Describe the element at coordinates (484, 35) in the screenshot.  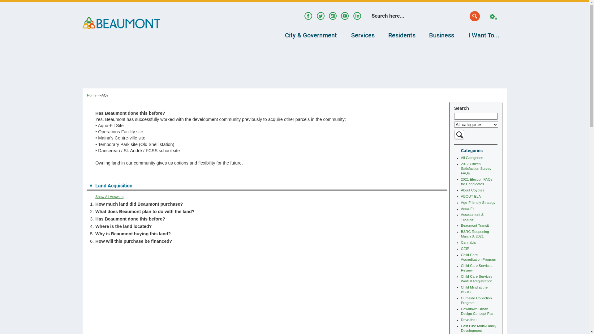
I see `I Want To...` at that location.